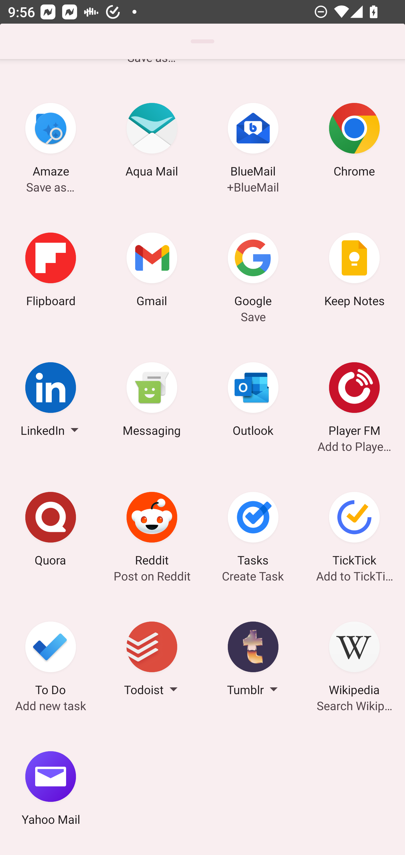  I want to click on Wikipedia Search Wikipedia, so click(354, 660).